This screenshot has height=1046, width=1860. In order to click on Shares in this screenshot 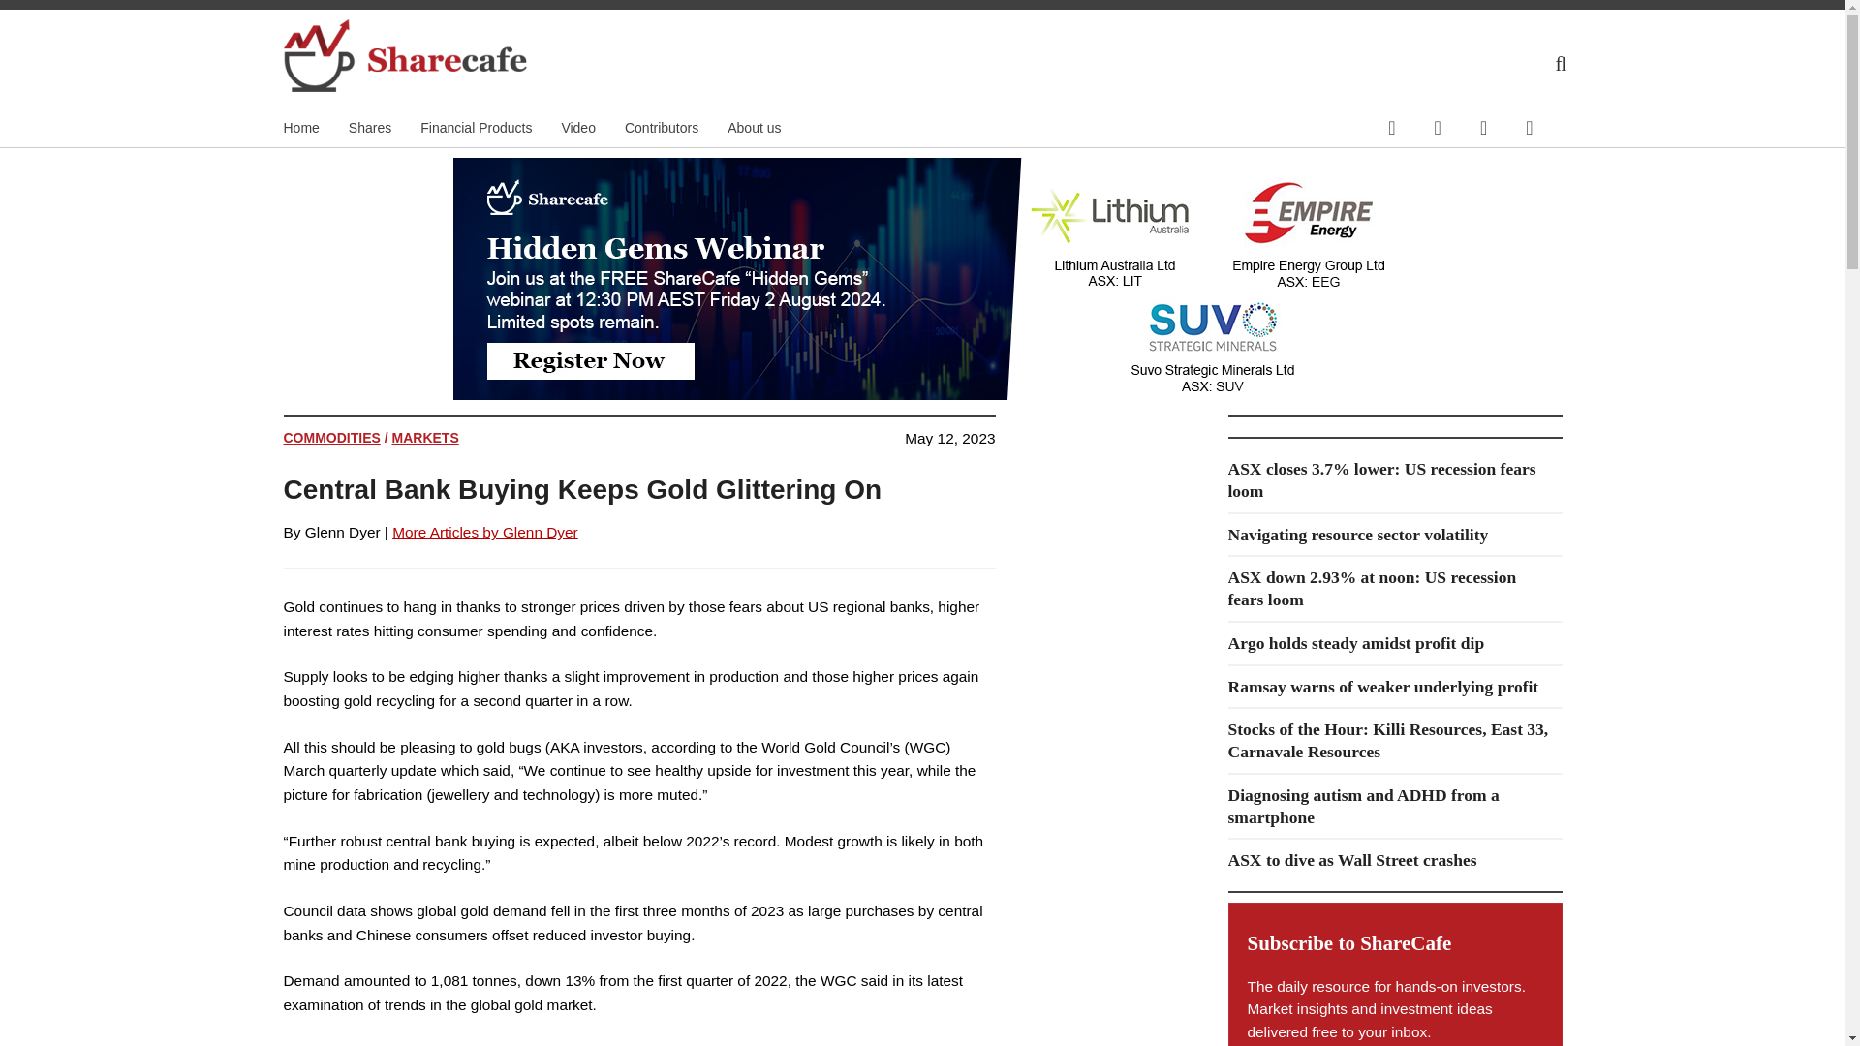, I will do `click(384, 128)`.